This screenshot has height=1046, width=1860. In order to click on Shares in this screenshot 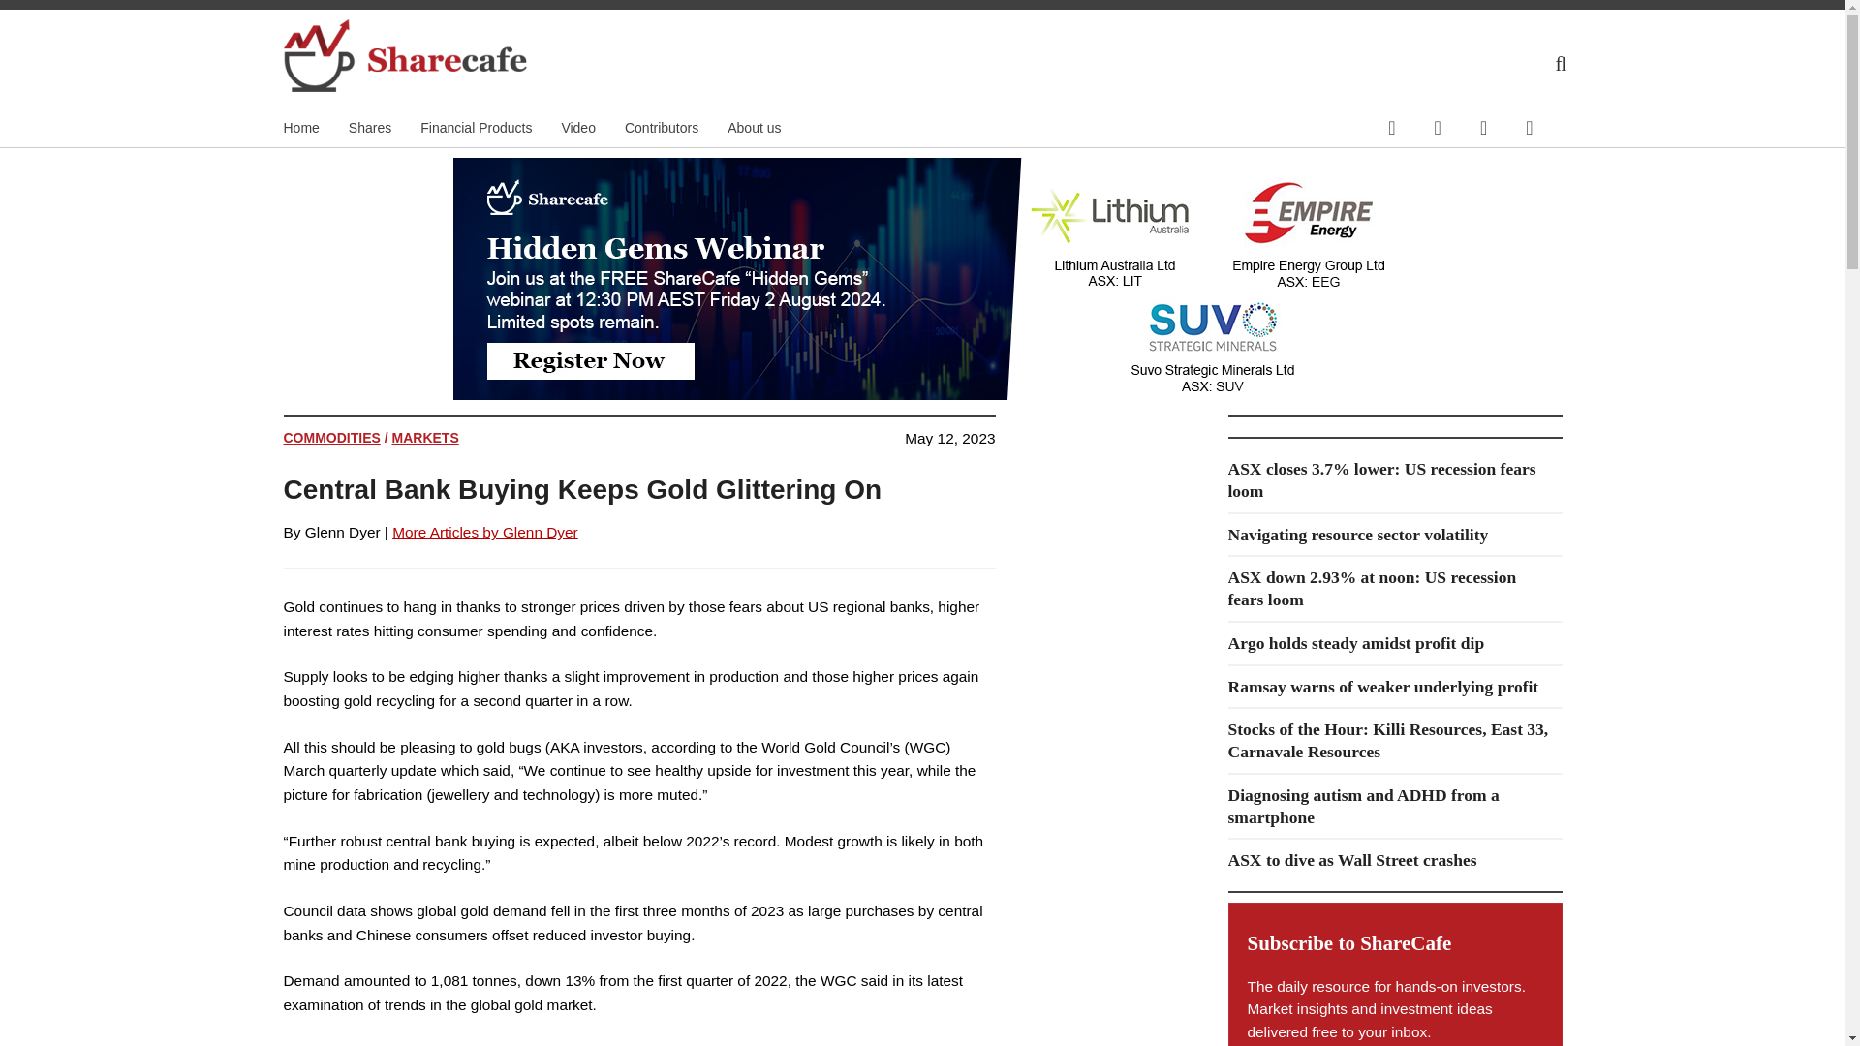, I will do `click(384, 128)`.